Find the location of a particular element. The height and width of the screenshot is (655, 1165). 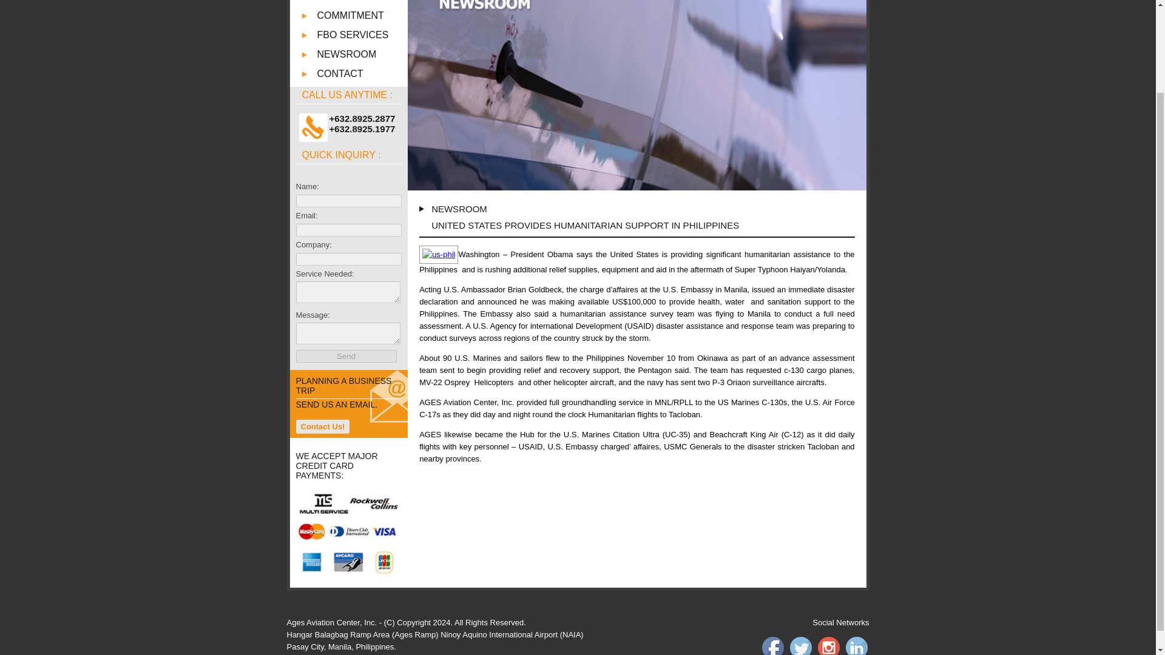

Send is located at coordinates (346, 356).